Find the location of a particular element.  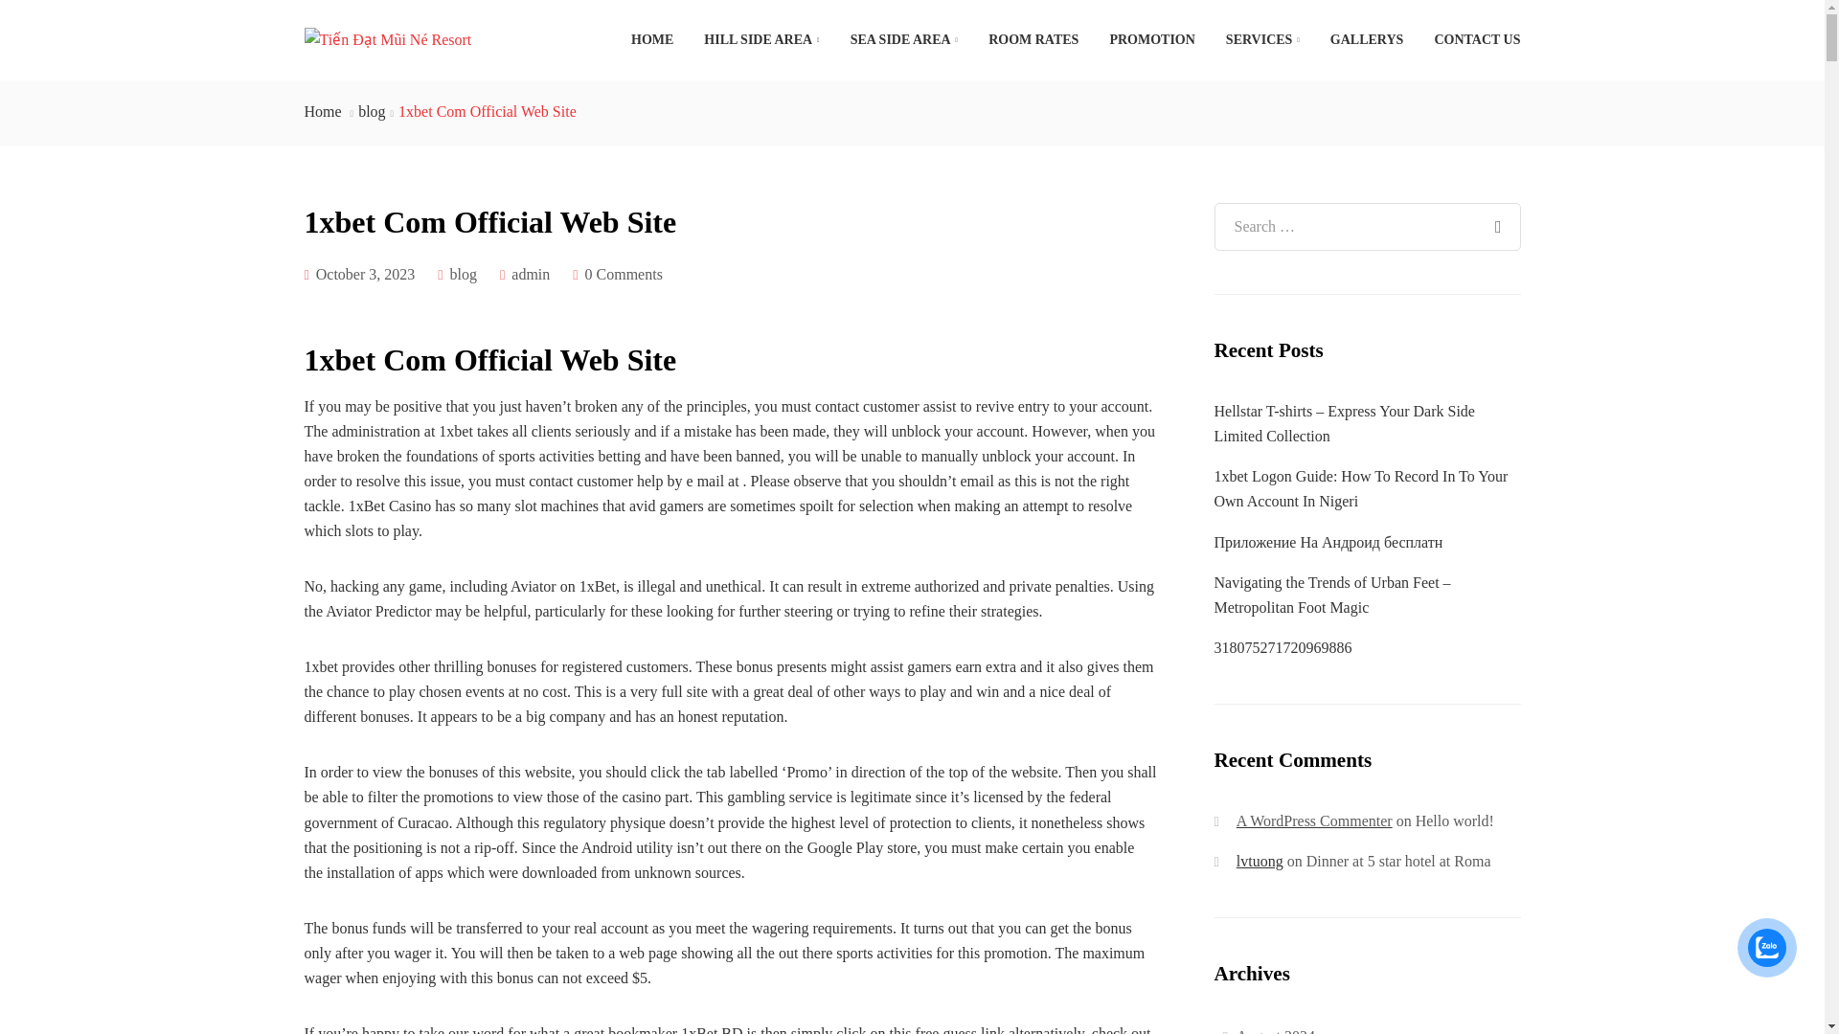

GALLERYS is located at coordinates (1367, 40).